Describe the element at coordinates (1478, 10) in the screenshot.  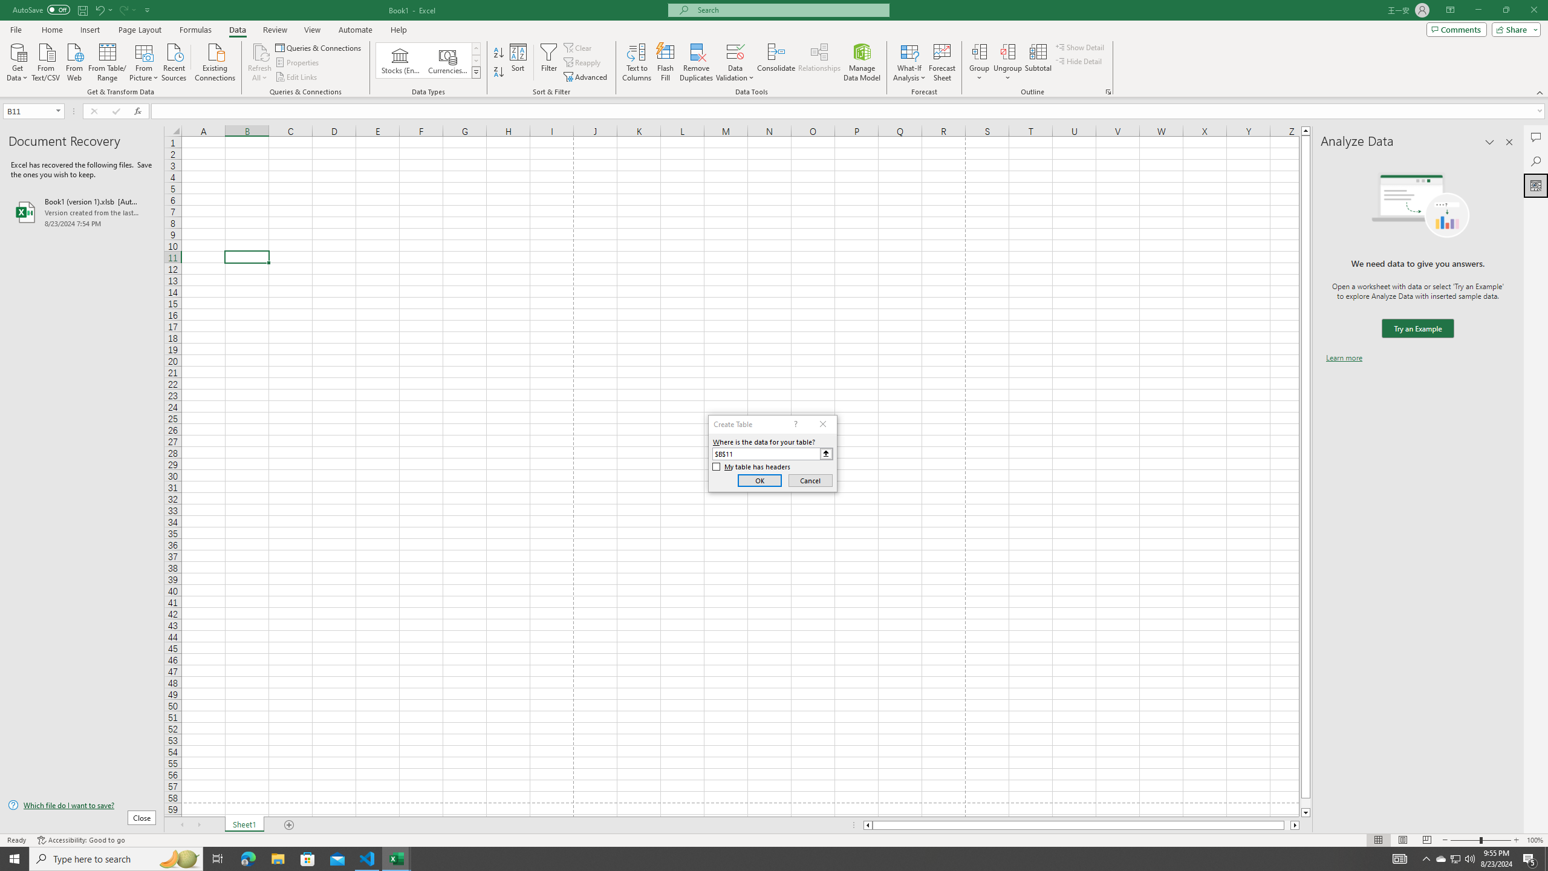
I see `Minimize` at that location.